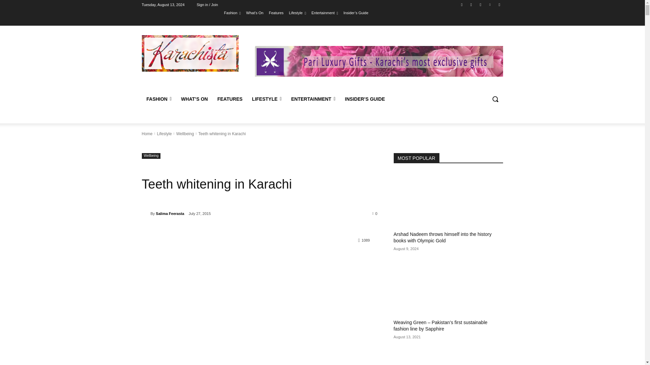 Image resolution: width=650 pixels, height=365 pixels. Describe the element at coordinates (462, 4) in the screenshot. I see `Facebook` at that location.